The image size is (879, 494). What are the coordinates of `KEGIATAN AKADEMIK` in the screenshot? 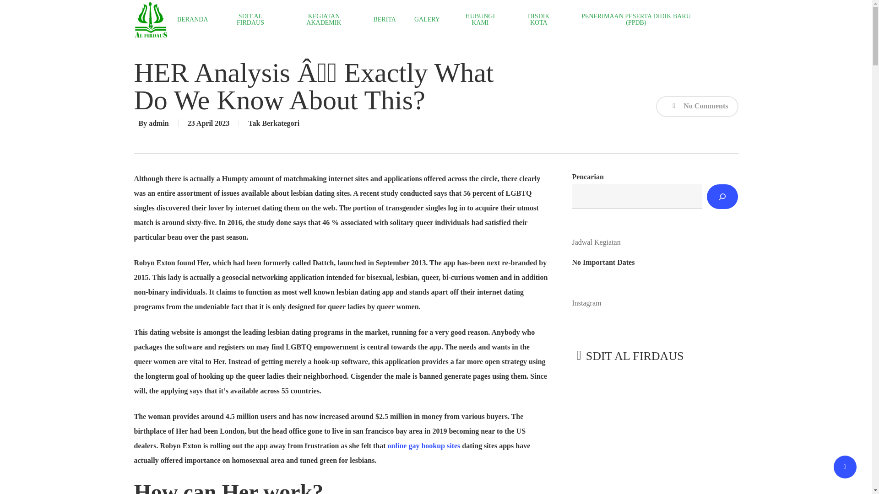 It's located at (324, 20).